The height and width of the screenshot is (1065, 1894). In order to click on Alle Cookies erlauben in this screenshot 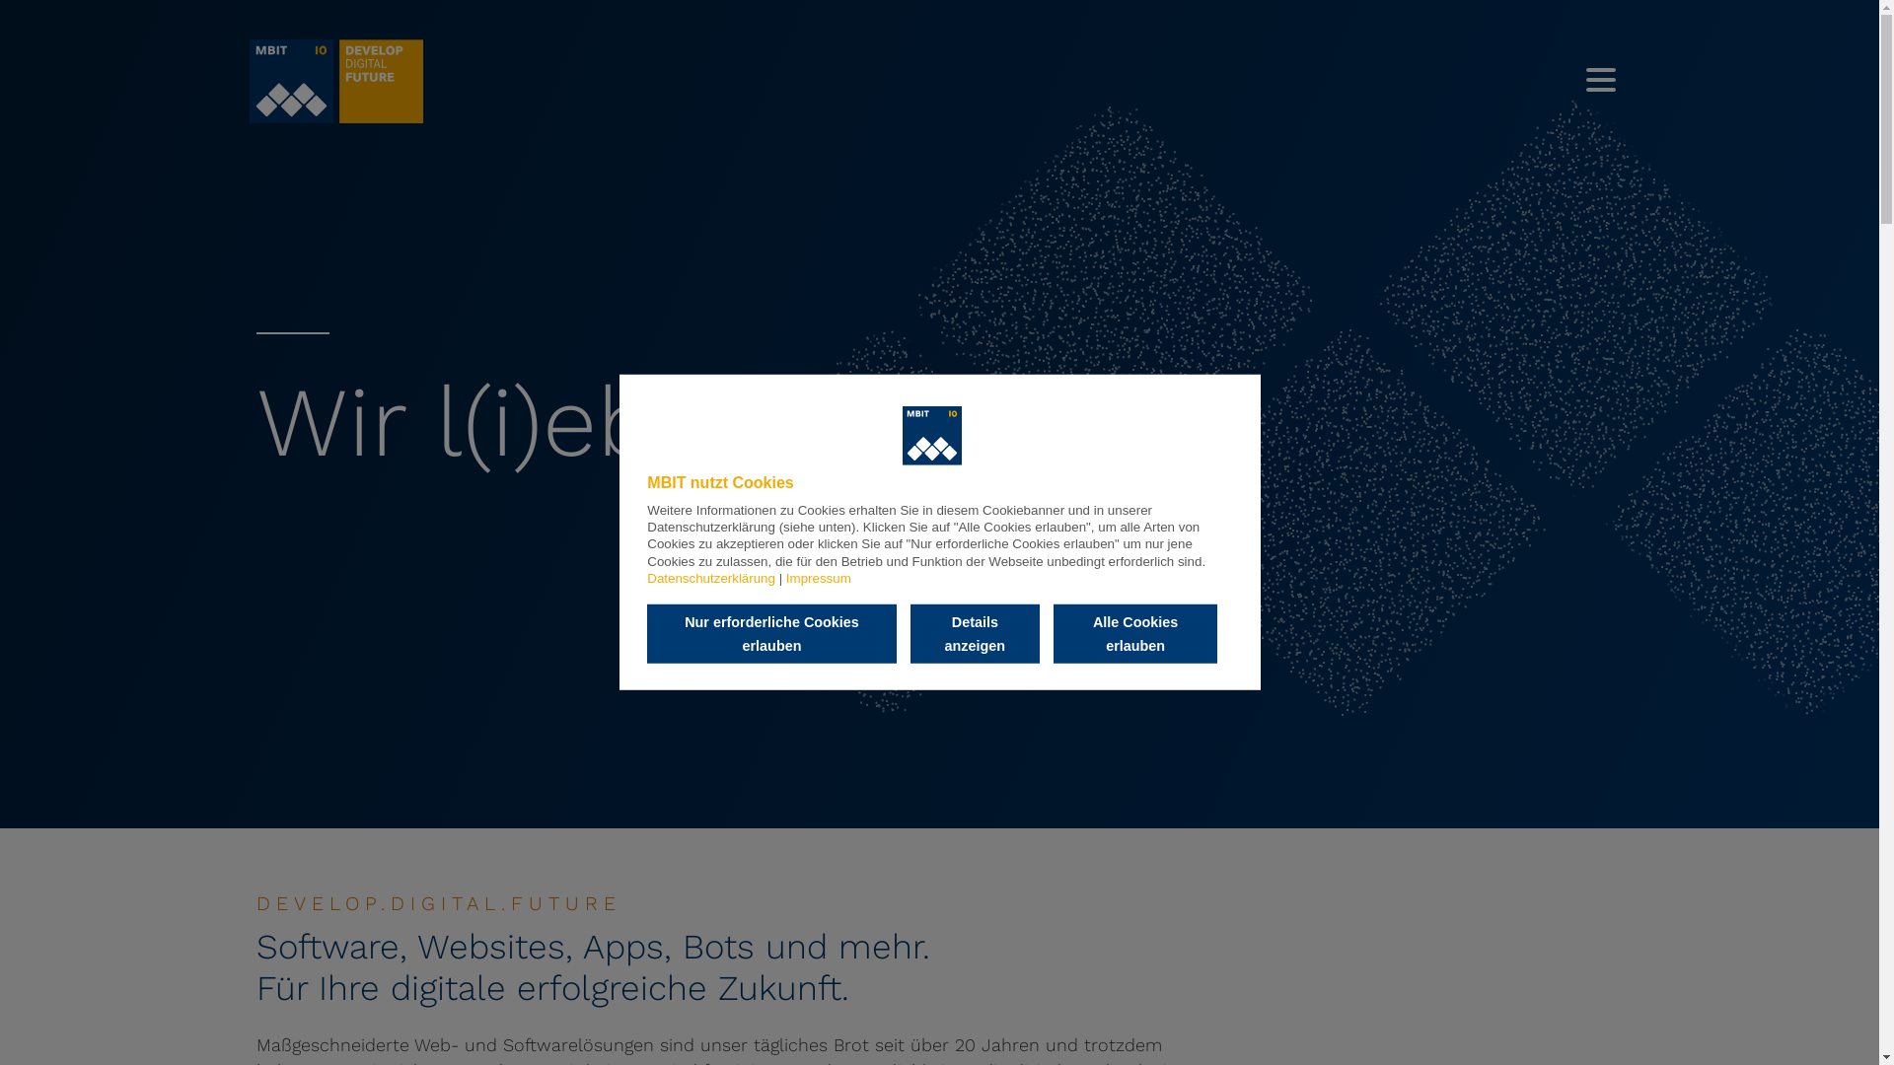, I will do `click(1135, 633)`.